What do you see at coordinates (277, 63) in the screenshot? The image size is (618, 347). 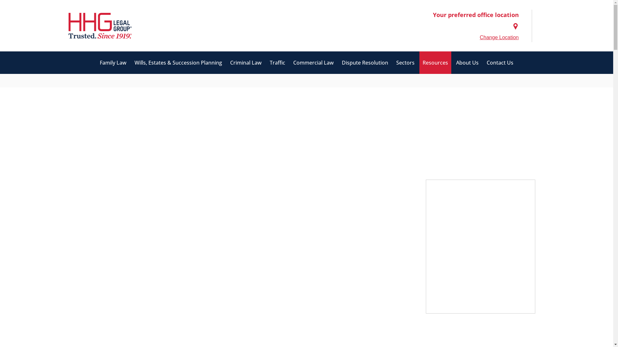 I see `Traffic` at bounding box center [277, 63].